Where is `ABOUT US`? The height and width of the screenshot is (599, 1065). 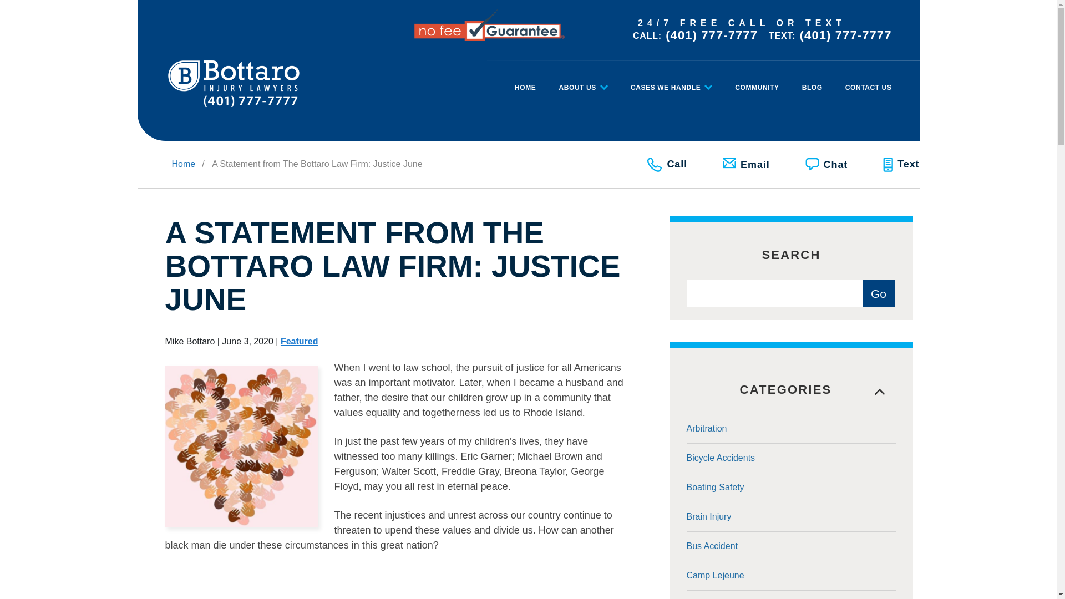 ABOUT US is located at coordinates (582, 82).